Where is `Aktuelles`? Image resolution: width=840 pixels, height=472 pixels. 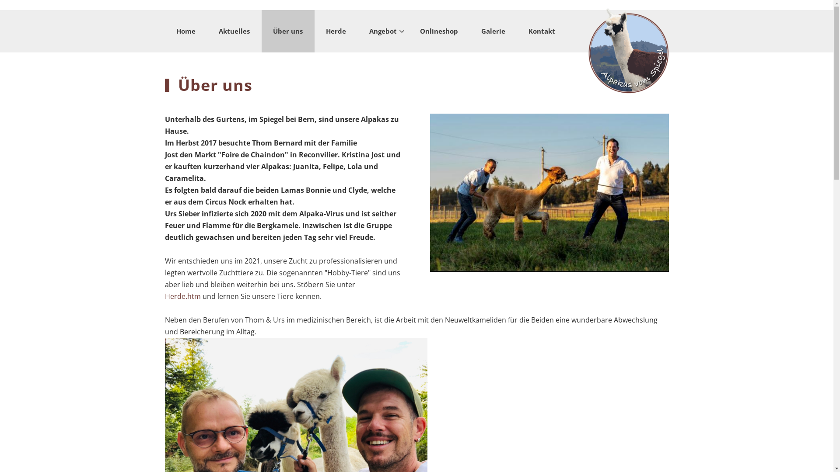 Aktuelles is located at coordinates (234, 31).